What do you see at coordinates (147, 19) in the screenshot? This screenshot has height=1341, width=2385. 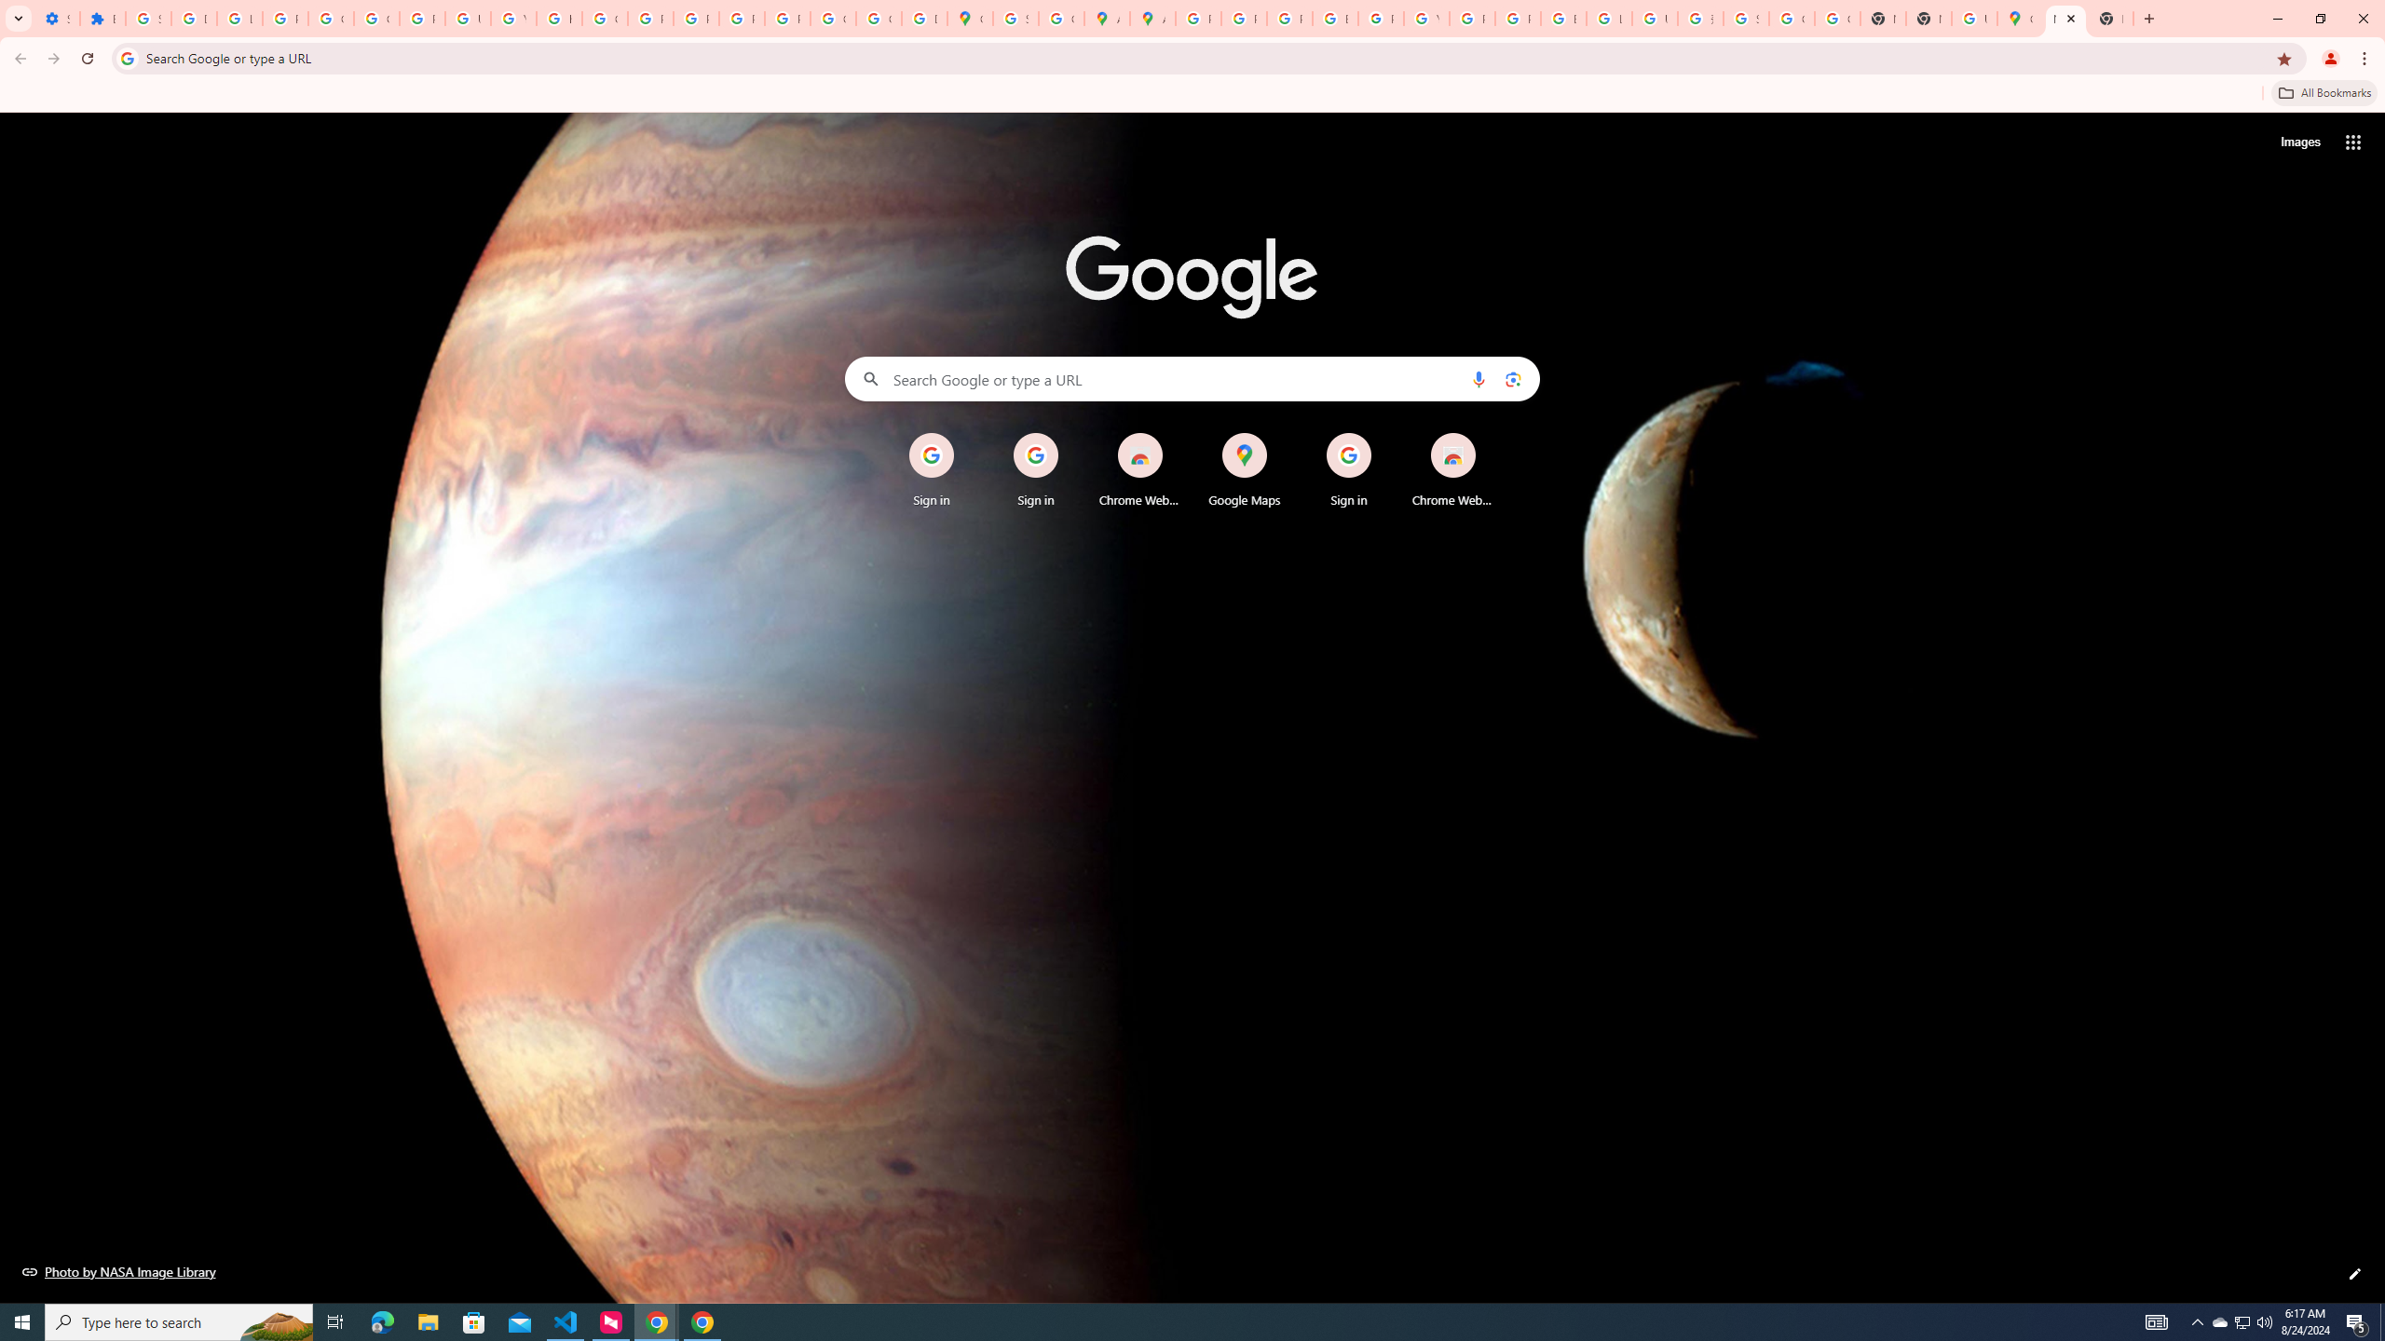 I see `Sign in - Google Accounts` at bounding box center [147, 19].